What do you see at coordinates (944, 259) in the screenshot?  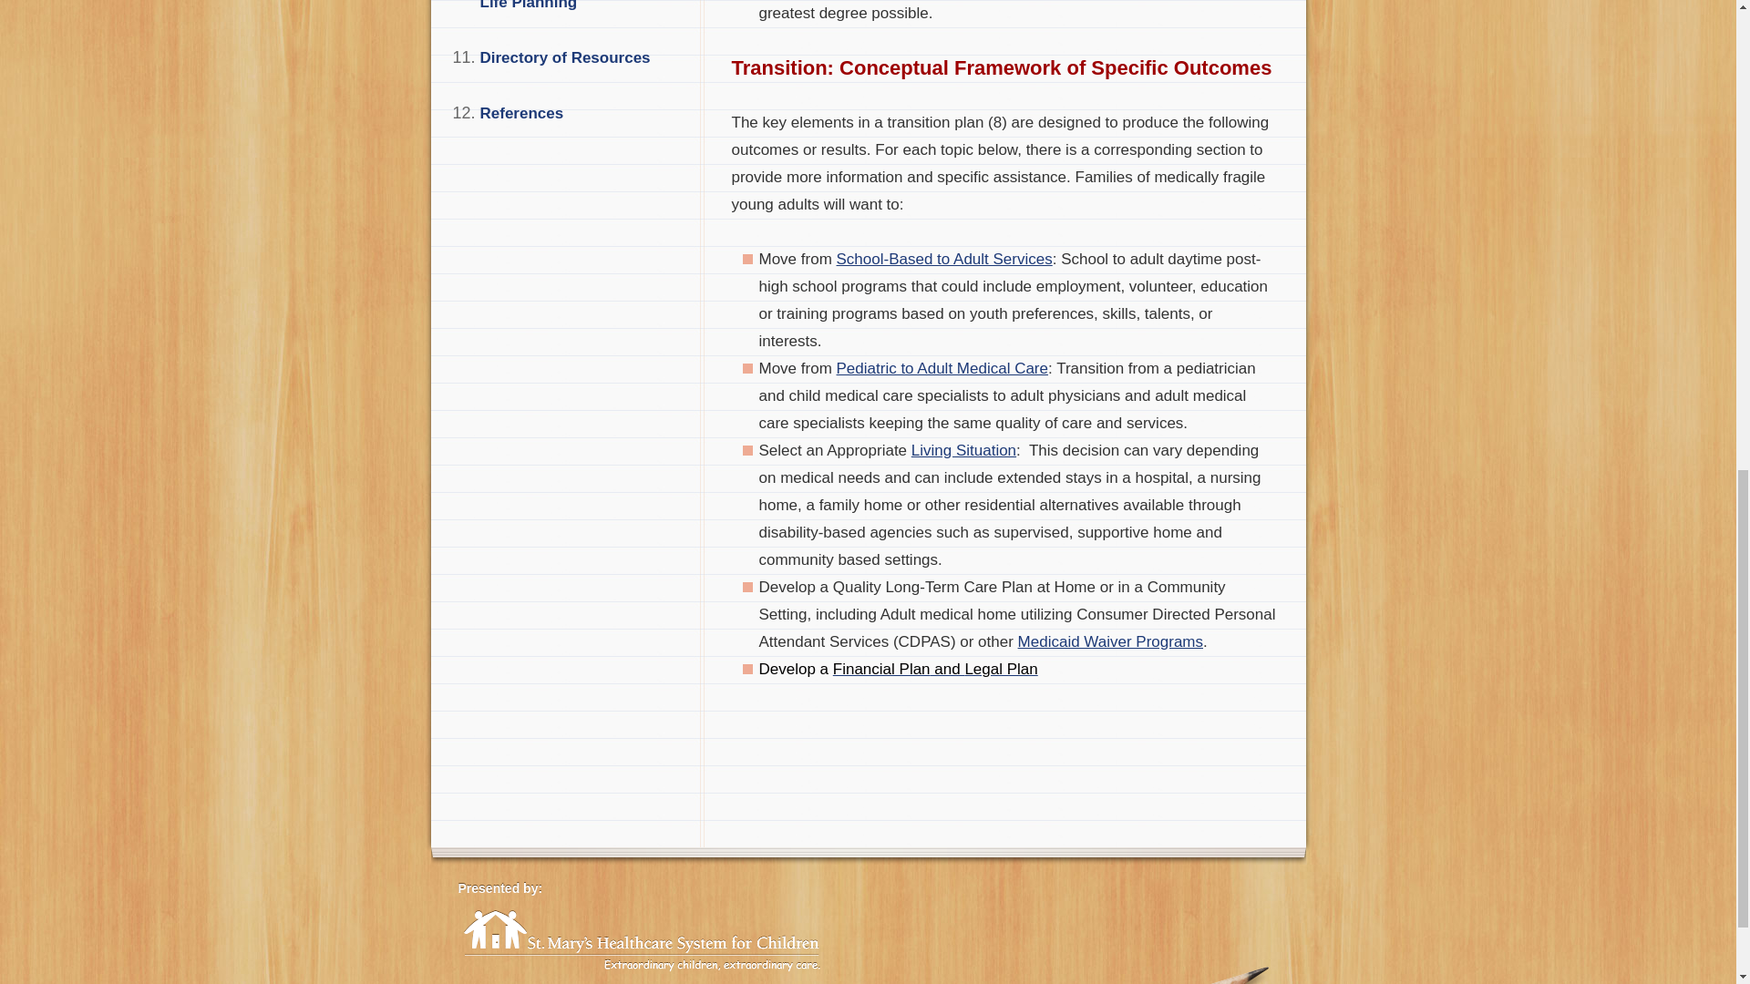 I see `School-Based to Adult Services` at bounding box center [944, 259].